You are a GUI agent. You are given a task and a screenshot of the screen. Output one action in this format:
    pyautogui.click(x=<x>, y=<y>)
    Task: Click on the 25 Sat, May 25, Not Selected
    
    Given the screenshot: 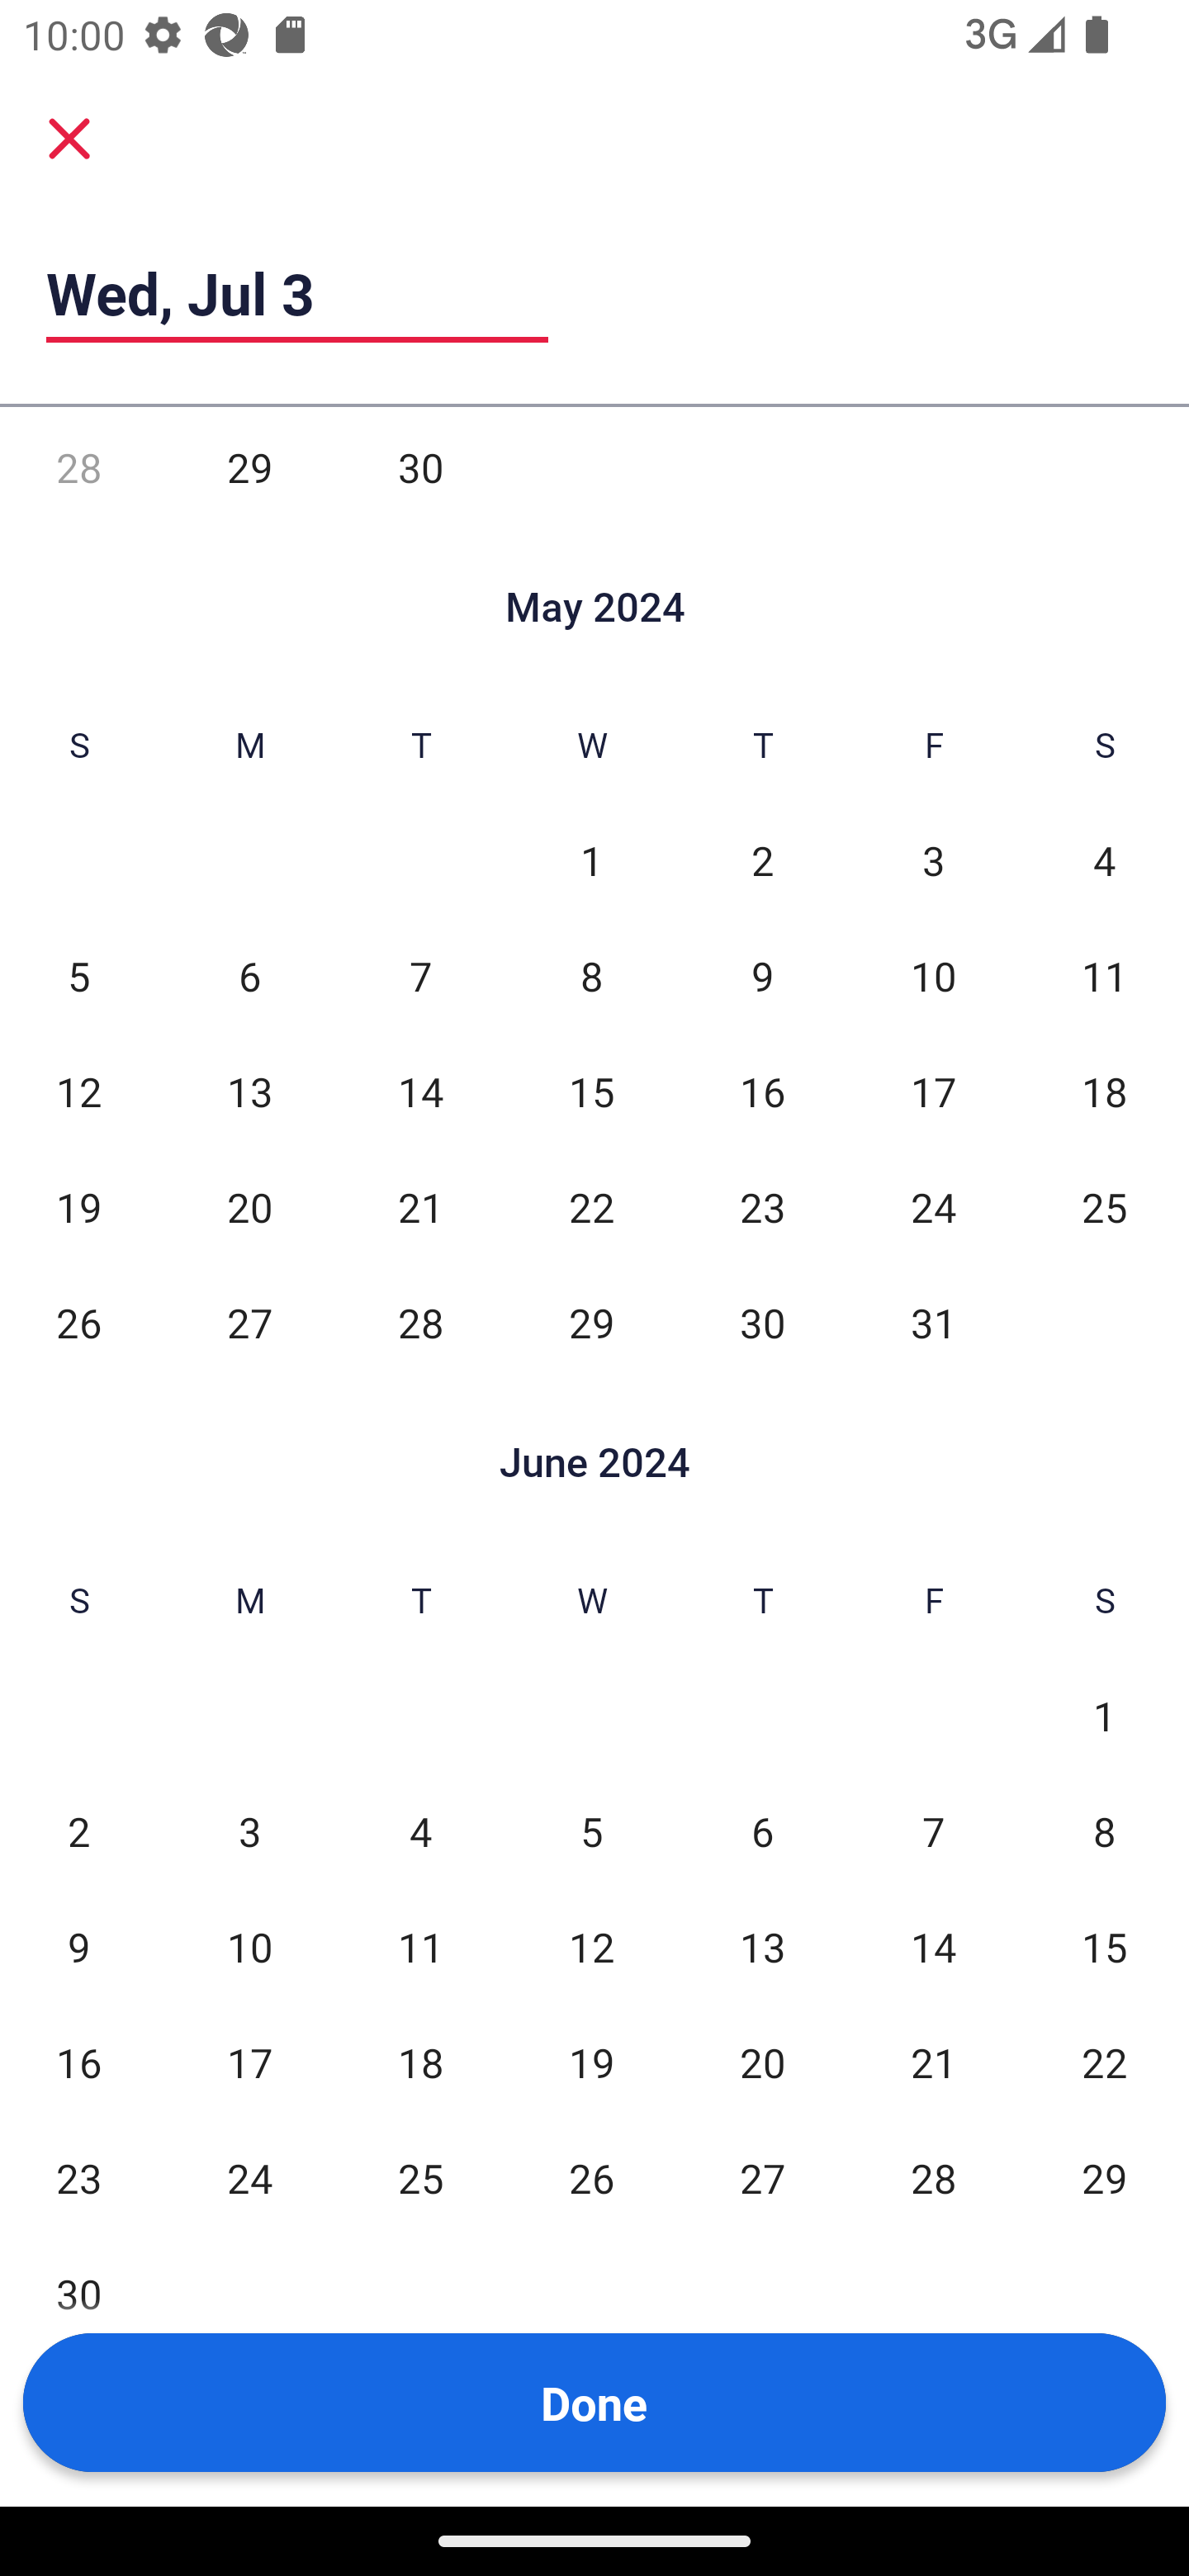 What is the action you would take?
    pyautogui.click(x=1105, y=1206)
    